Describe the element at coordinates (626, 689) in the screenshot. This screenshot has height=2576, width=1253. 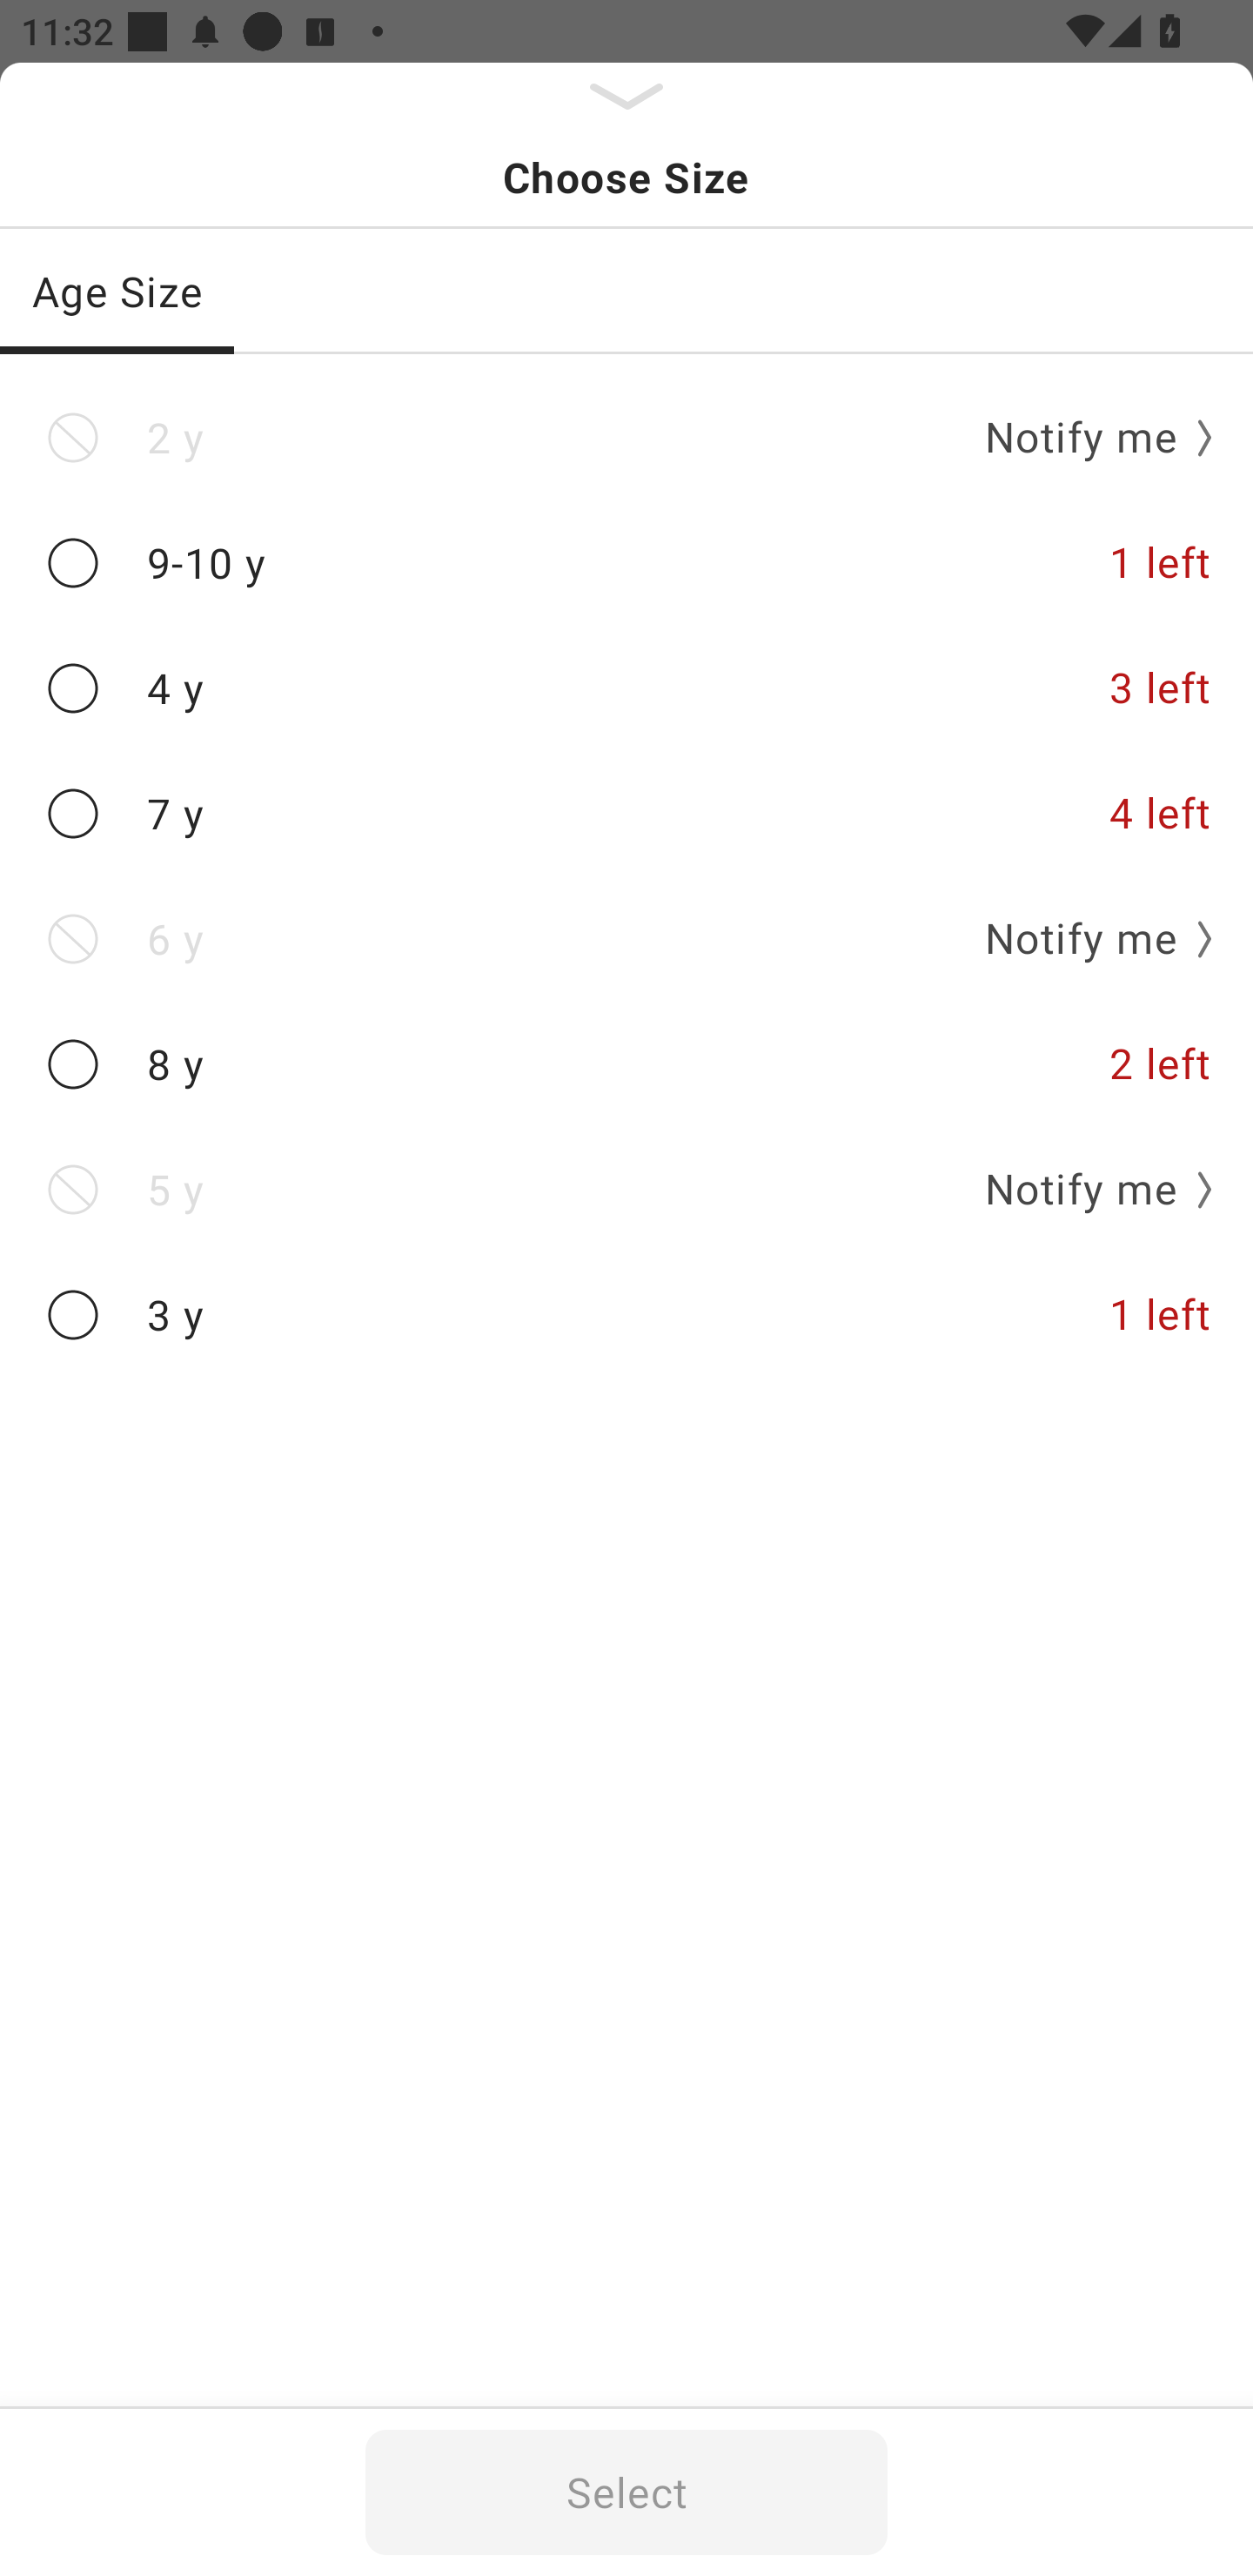
I see `4 y 3 left` at that location.